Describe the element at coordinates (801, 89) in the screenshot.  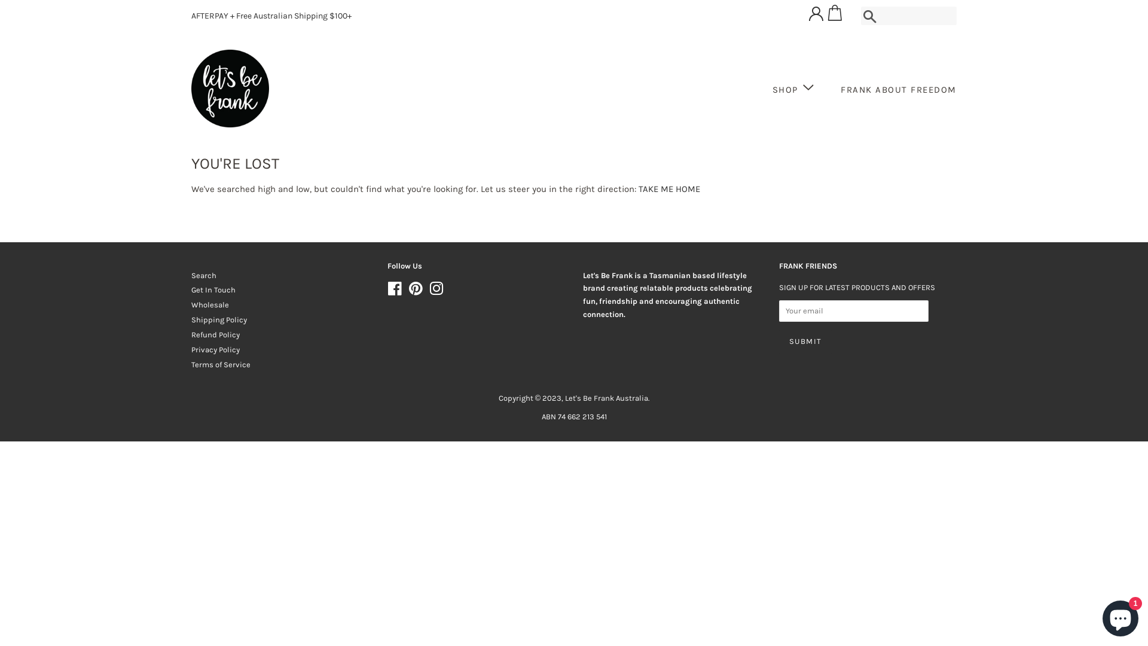
I see `SHOP` at that location.